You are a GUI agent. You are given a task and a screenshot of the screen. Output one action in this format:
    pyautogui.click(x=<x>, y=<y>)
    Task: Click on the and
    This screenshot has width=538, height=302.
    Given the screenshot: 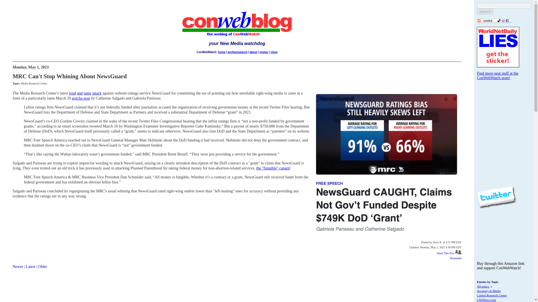 What is the action you would take?
    pyautogui.click(x=80, y=93)
    